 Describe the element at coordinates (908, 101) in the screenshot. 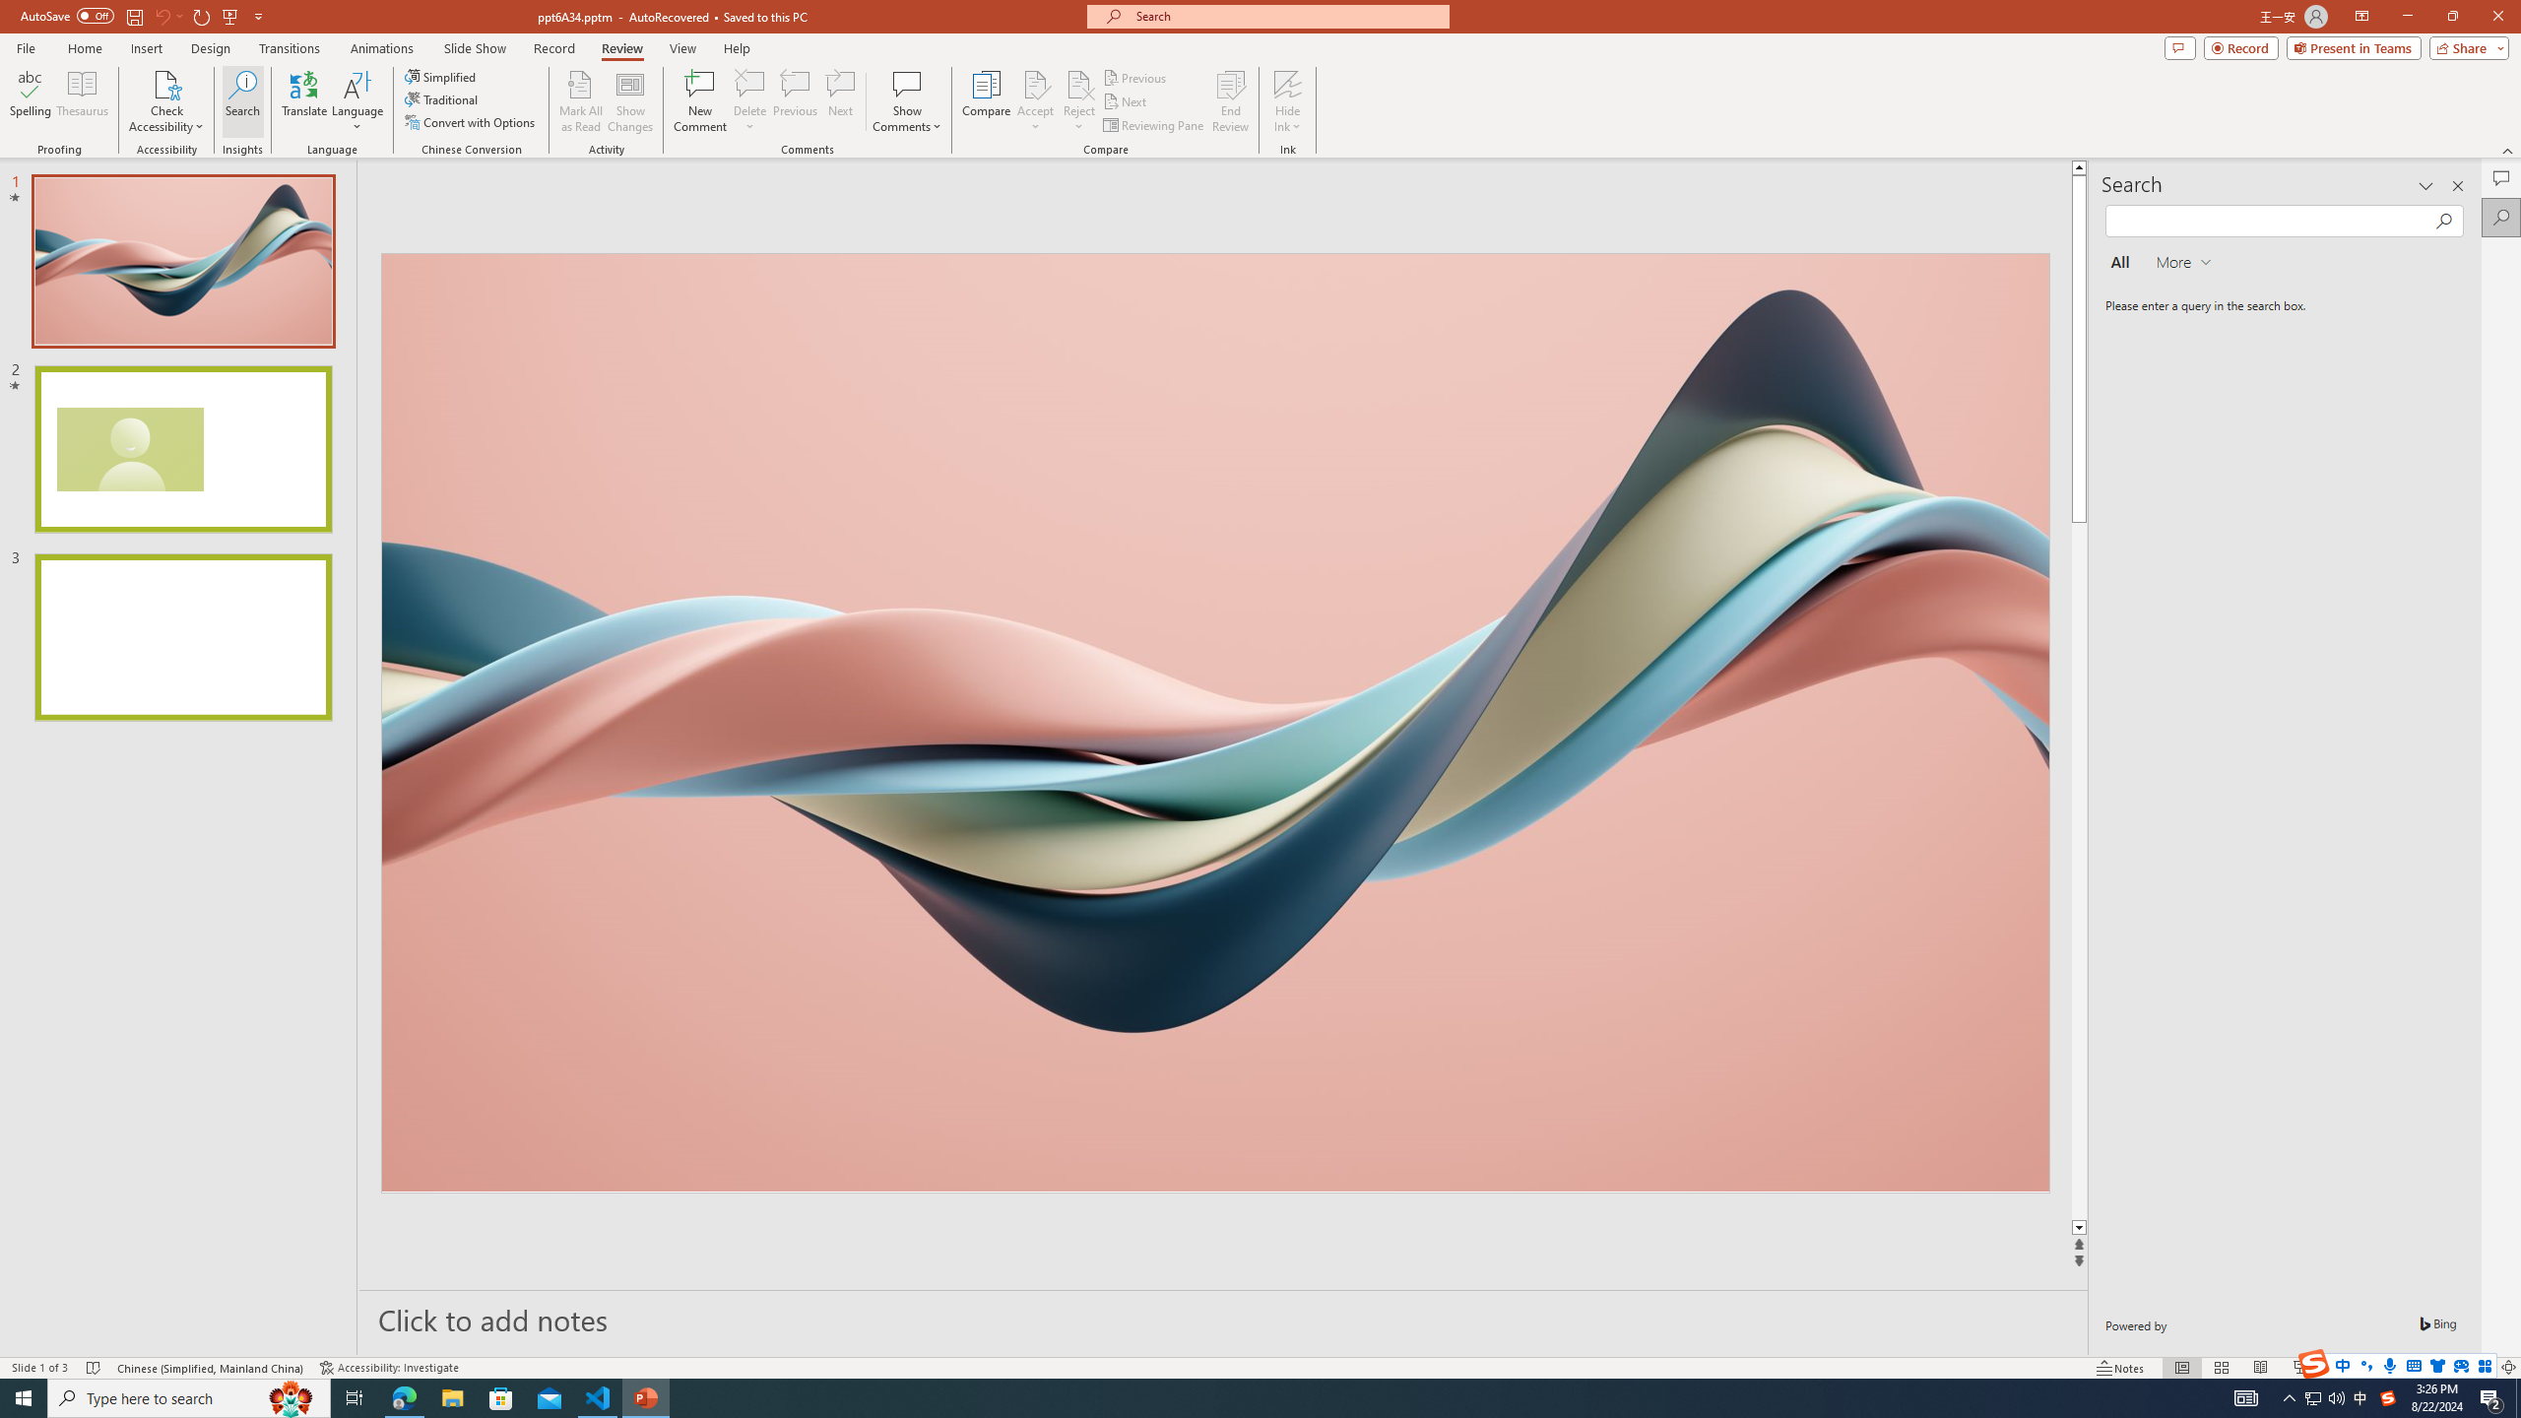

I see `Show Comments` at that location.